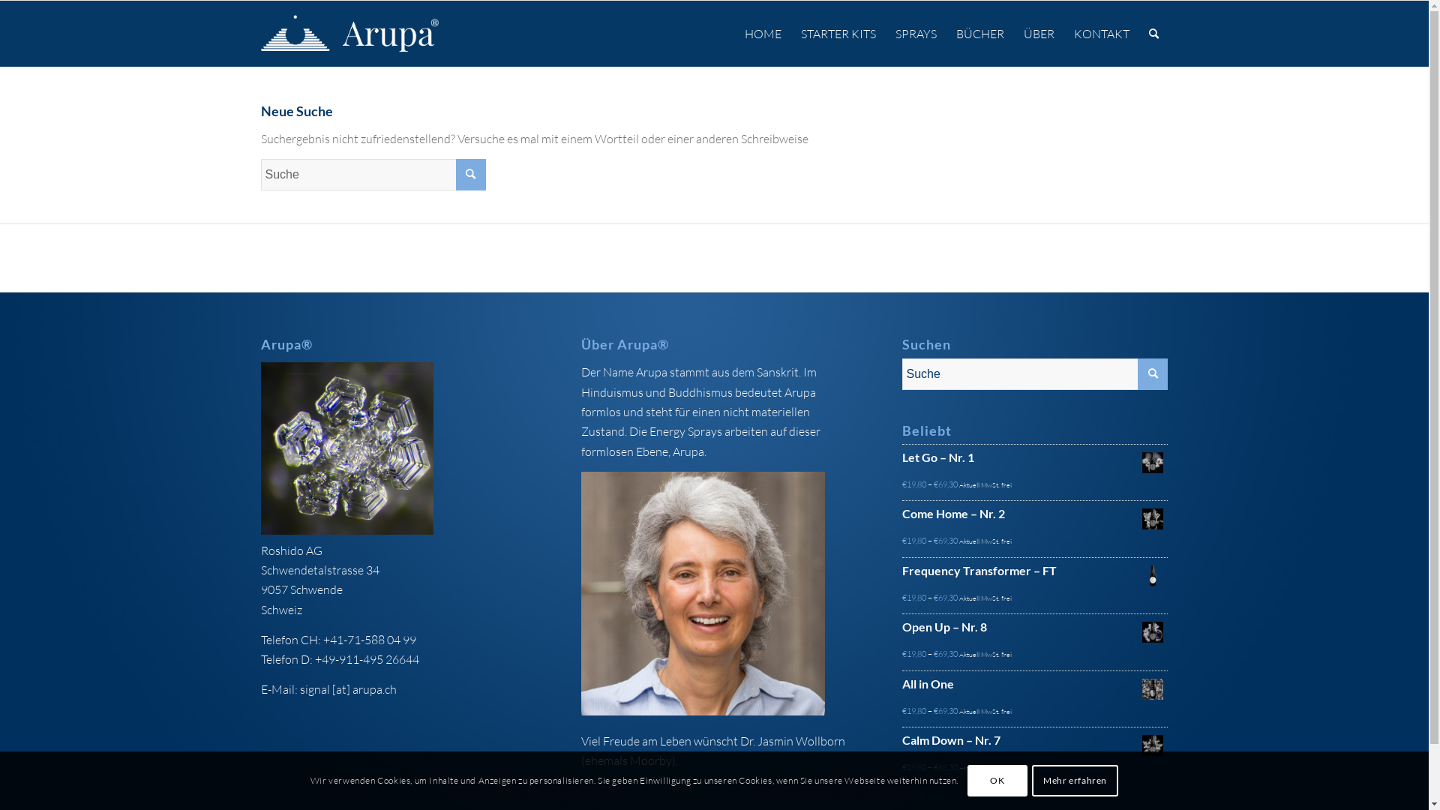  I want to click on HOME, so click(763, 34).